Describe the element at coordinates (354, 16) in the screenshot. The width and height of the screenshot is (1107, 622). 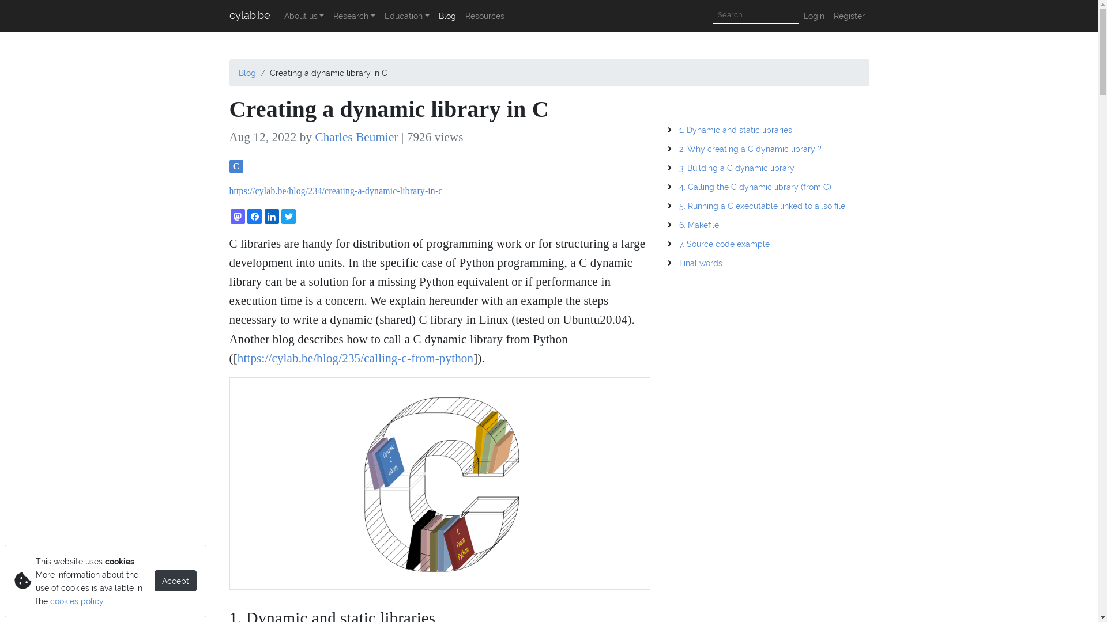
I see `Research` at that location.